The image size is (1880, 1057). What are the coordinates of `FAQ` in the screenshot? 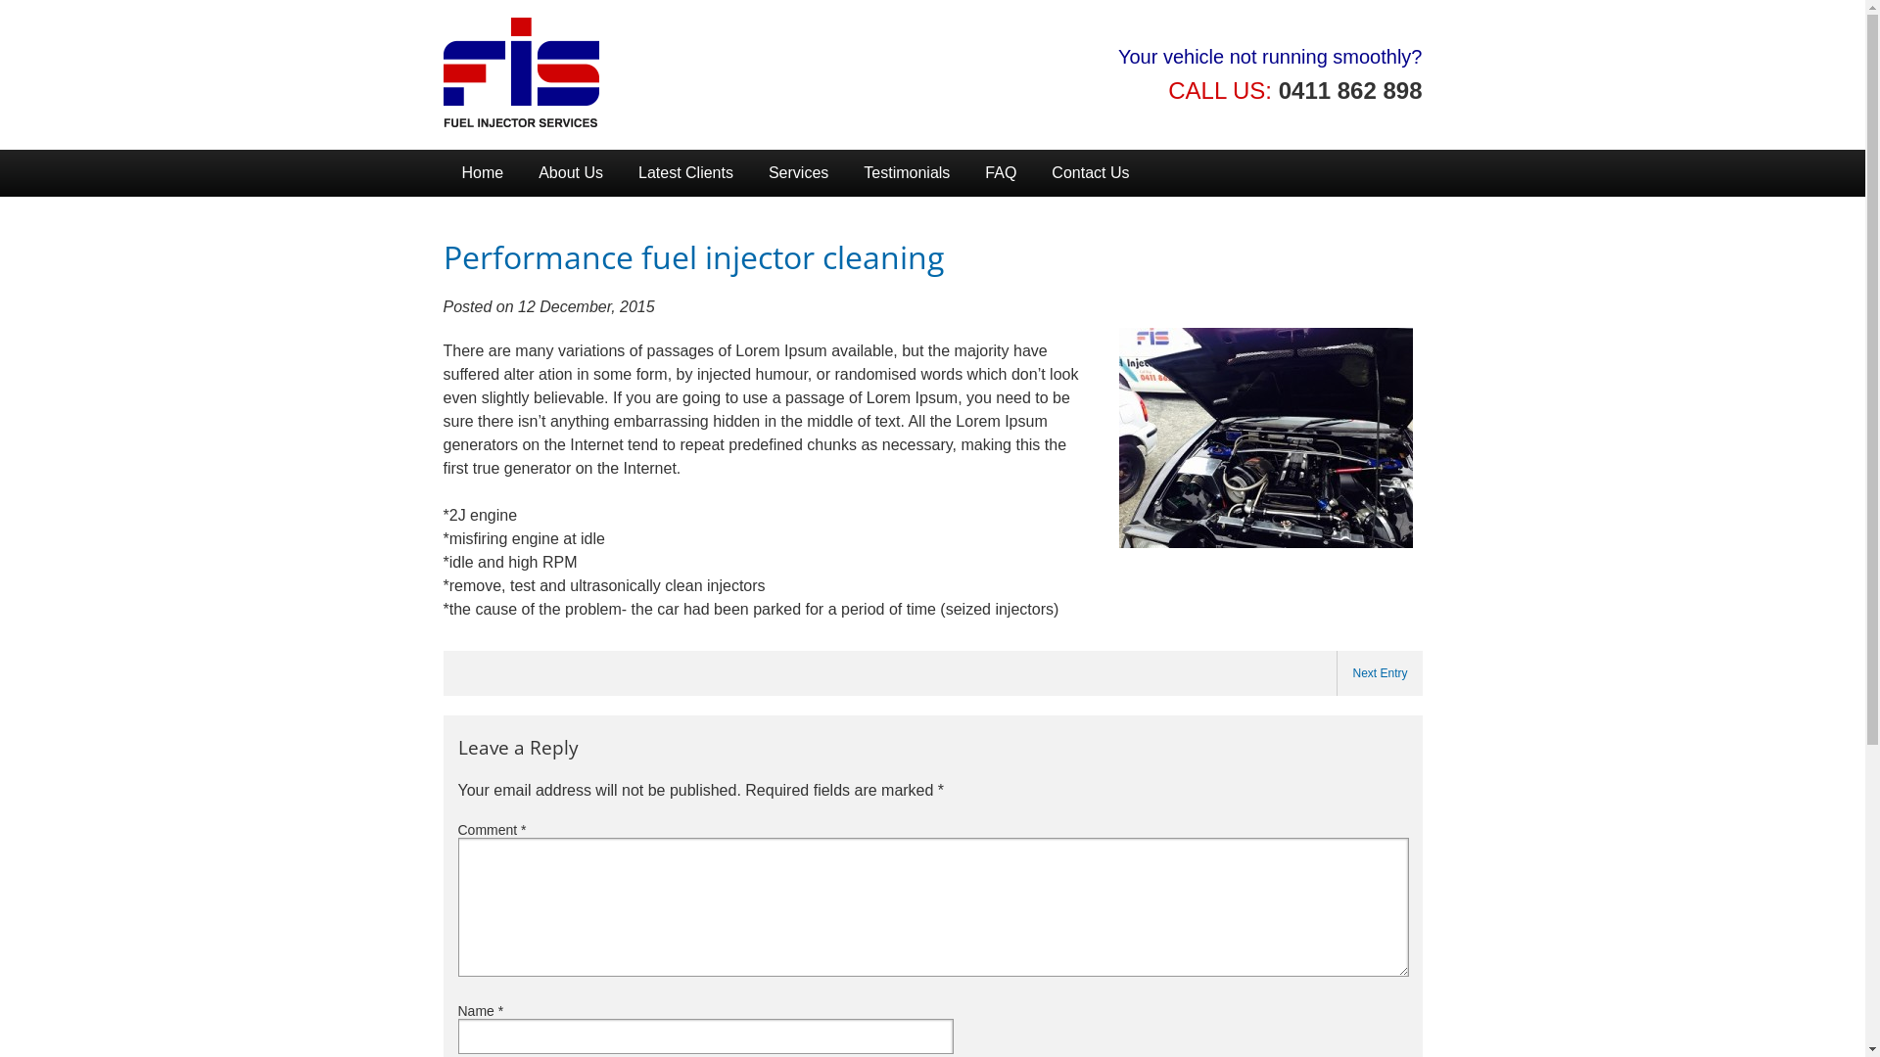 It's located at (1001, 173).